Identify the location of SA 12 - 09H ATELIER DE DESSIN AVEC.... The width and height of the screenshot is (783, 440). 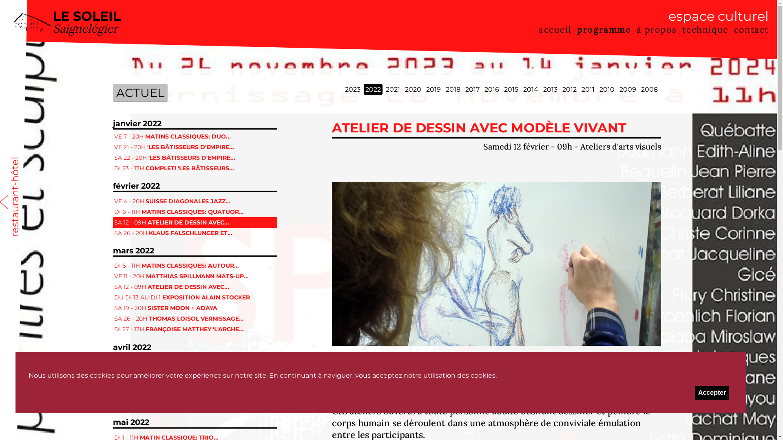
(195, 222).